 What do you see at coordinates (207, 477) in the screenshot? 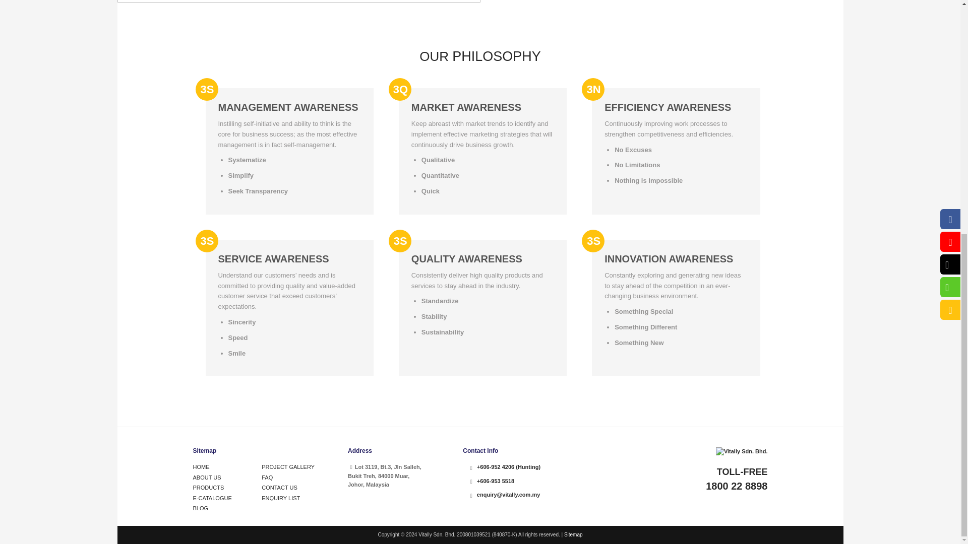
I see `ABOUT US` at bounding box center [207, 477].